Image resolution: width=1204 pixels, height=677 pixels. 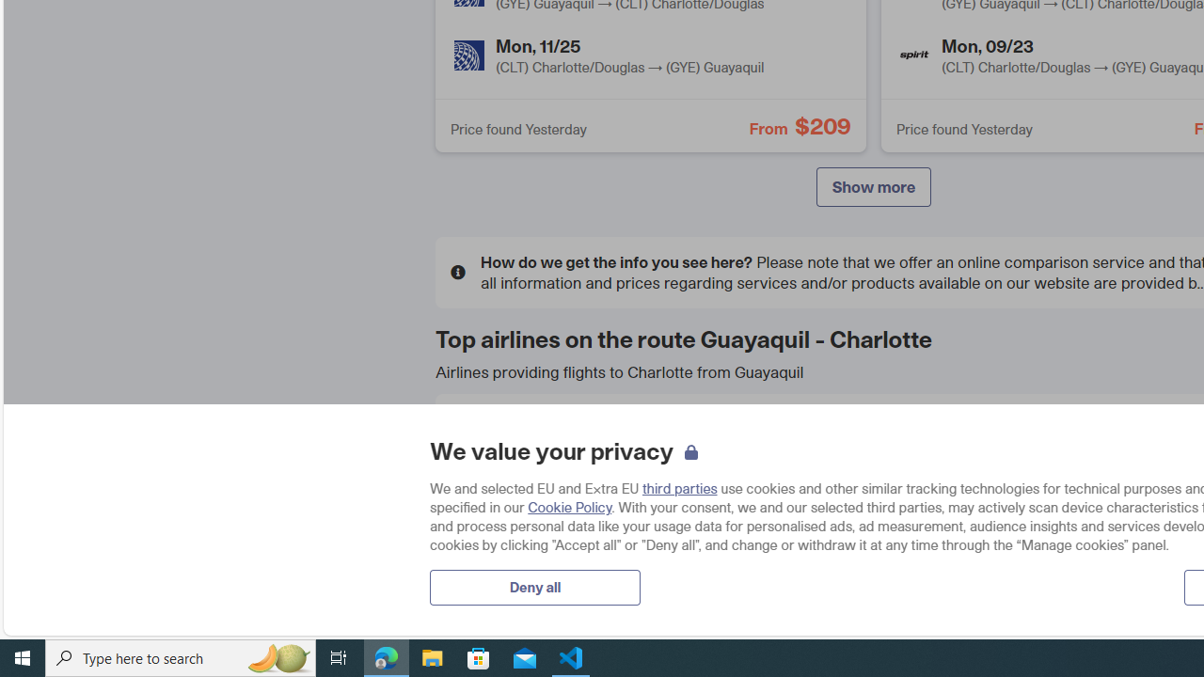 What do you see at coordinates (873, 507) in the screenshot?
I see `LATAM LATAM` at bounding box center [873, 507].